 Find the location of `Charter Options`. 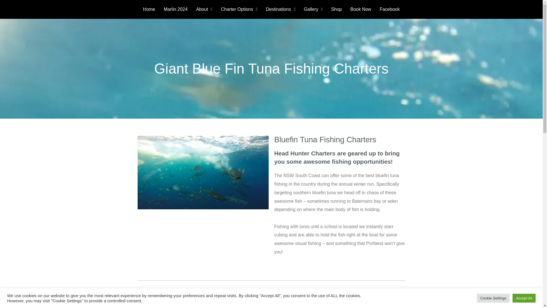

Charter Options is located at coordinates (239, 9).